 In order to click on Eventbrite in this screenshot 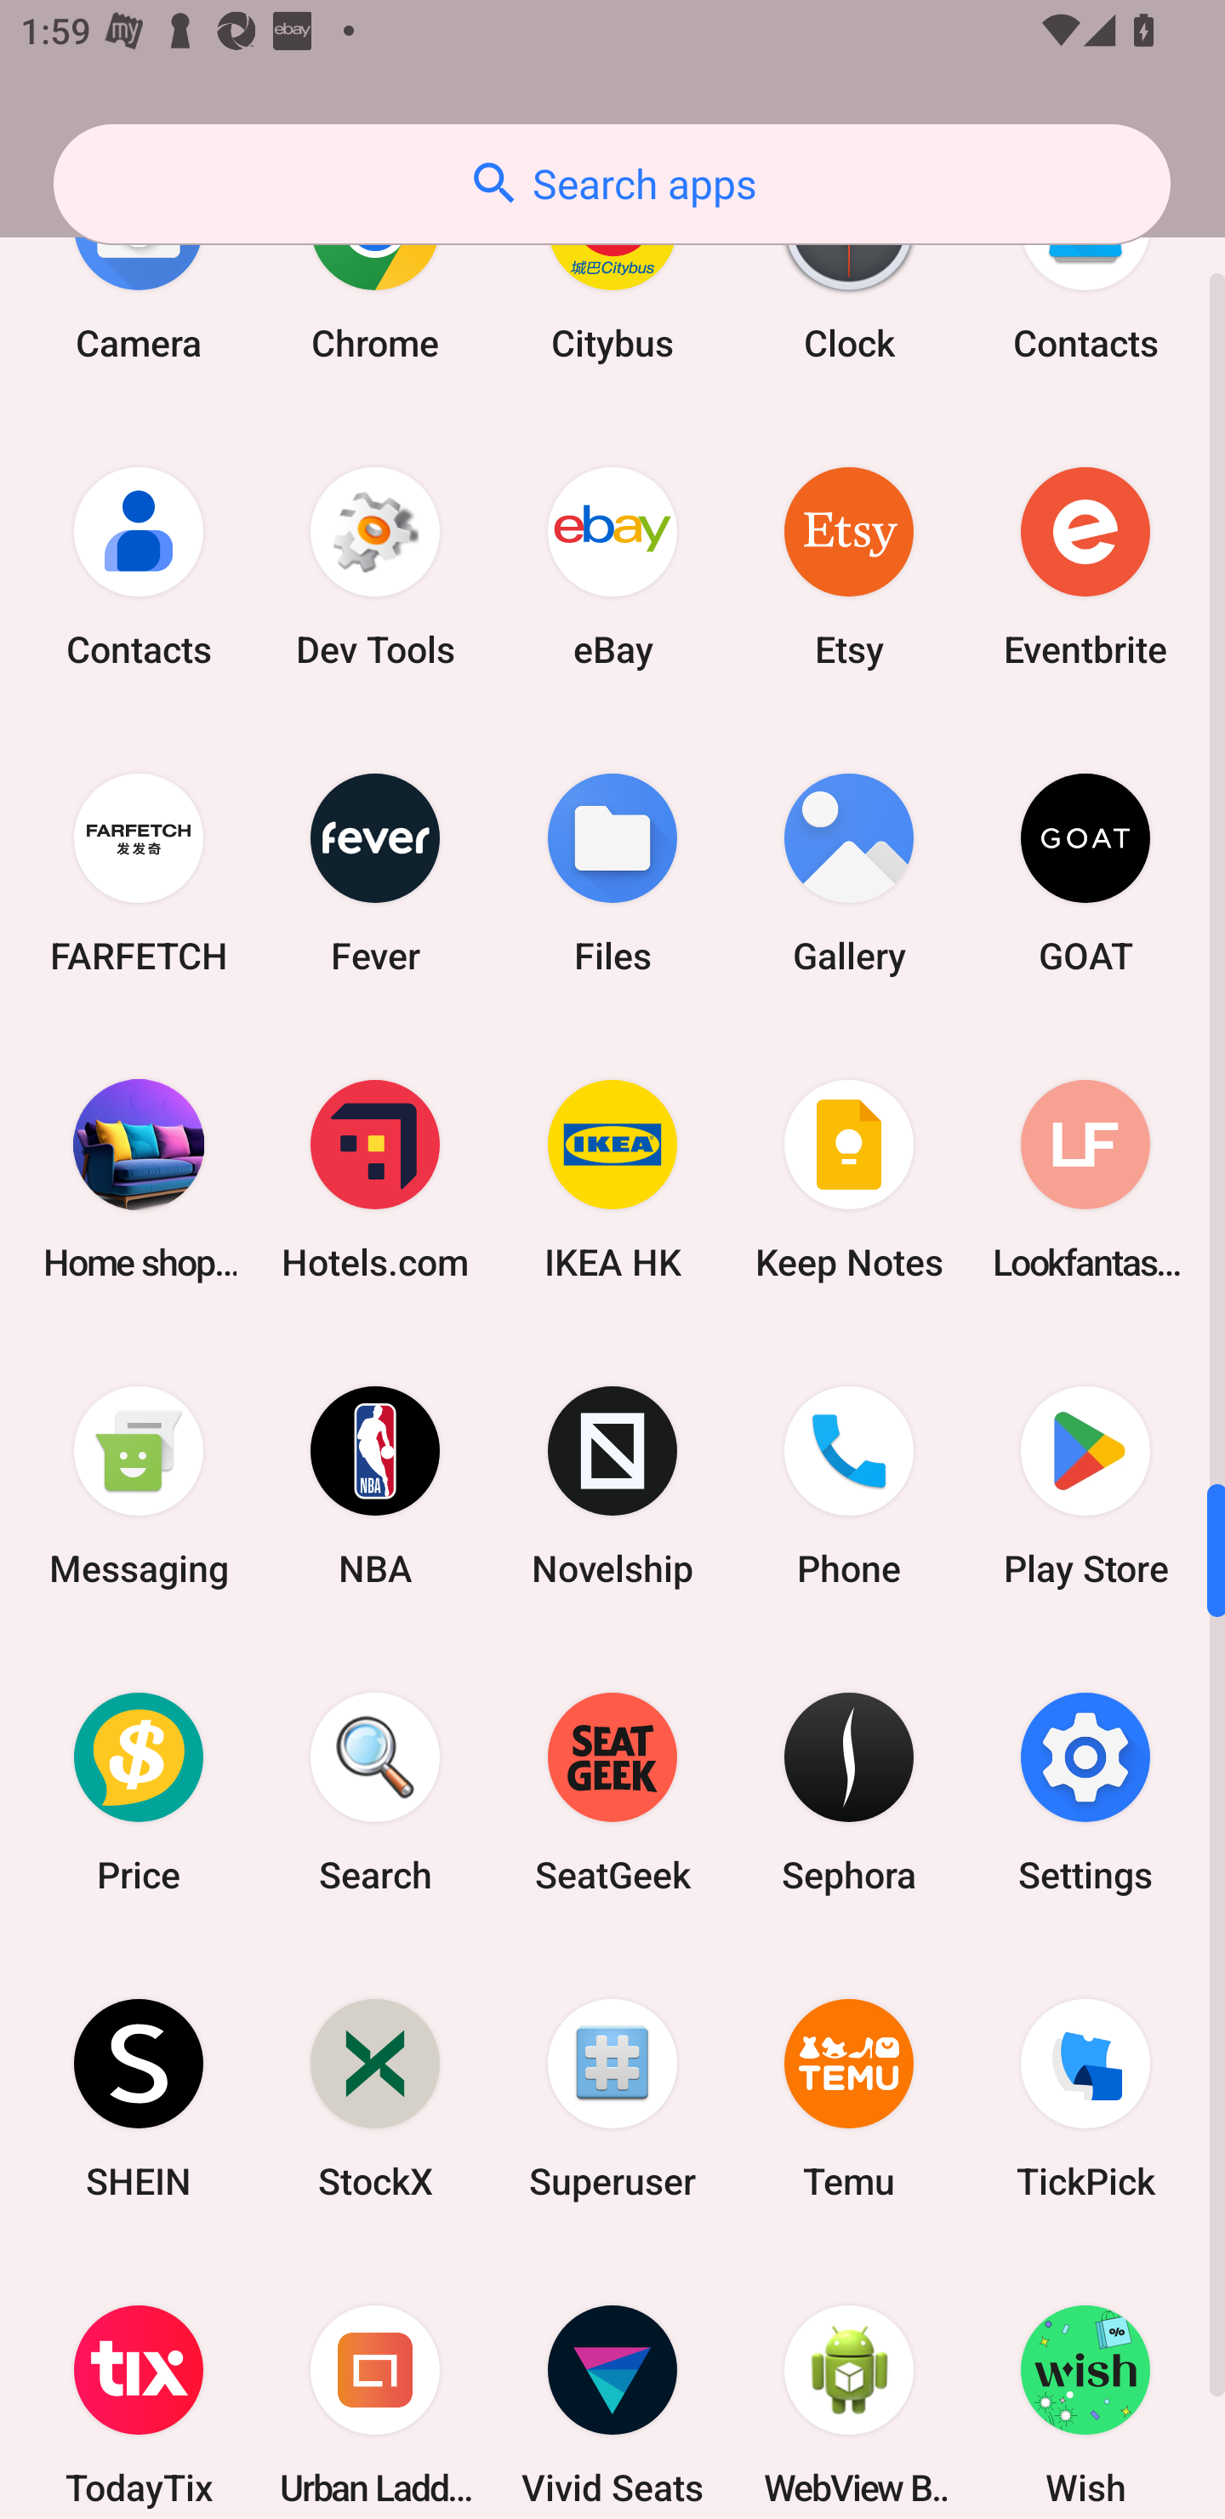, I will do `click(1085, 567)`.